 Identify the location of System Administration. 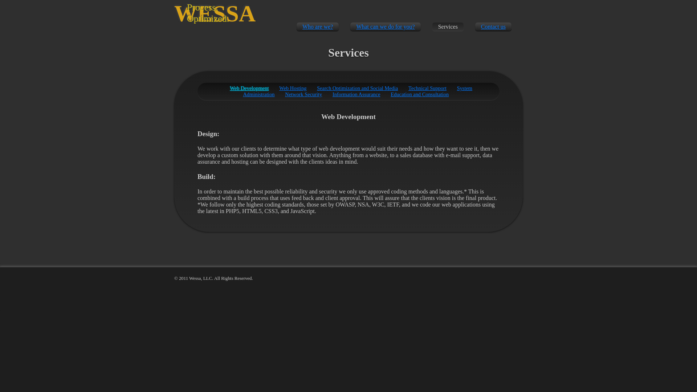
(357, 91).